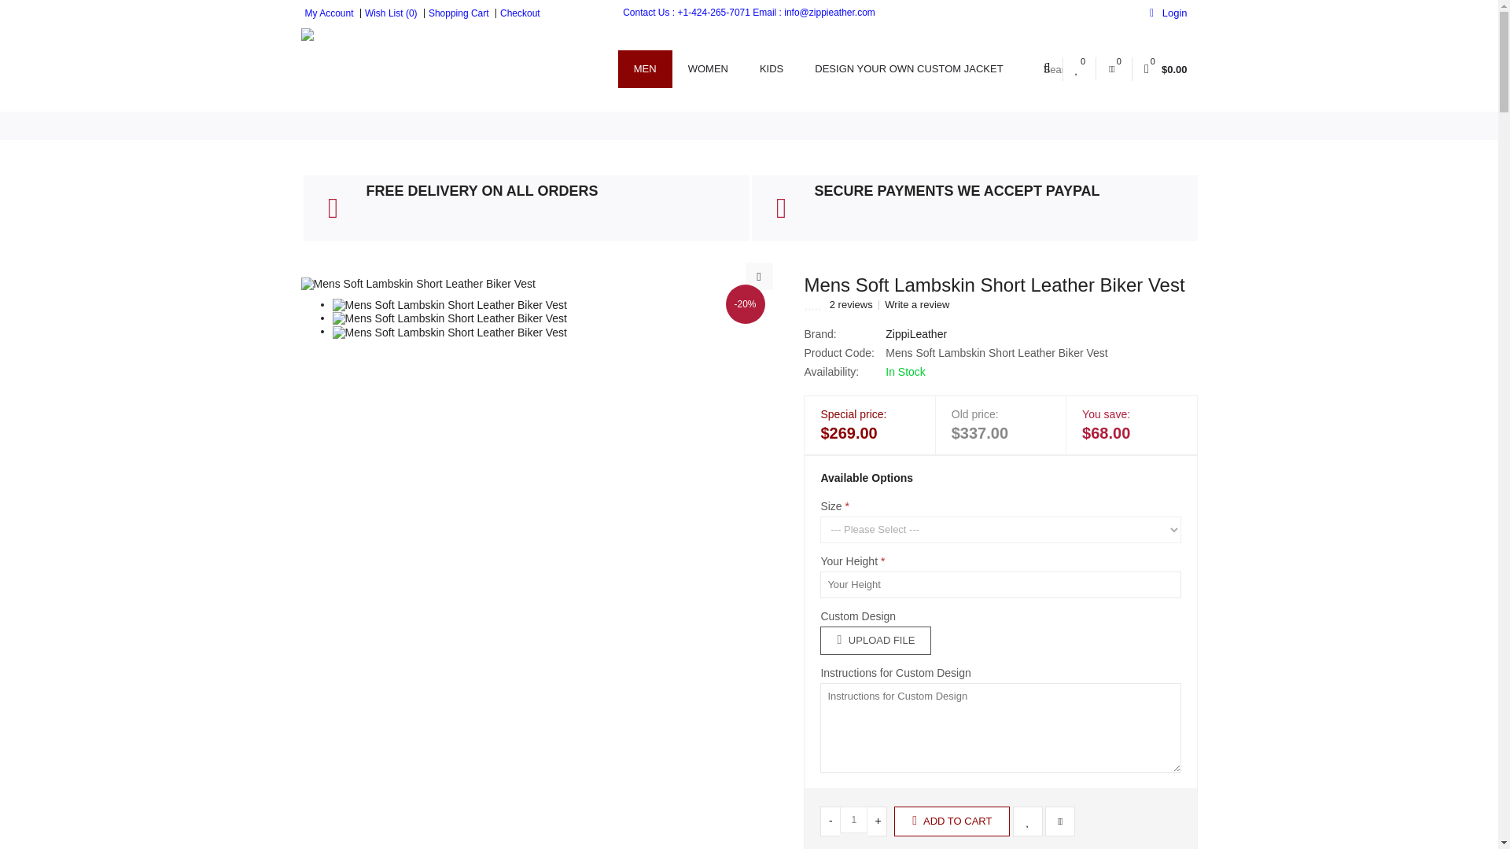 This screenshot has width=1510, height=849. What do you see at coordinates (417, 284) in the screenshot?
I see `Mens Soft Lambskin Short Leather Biker Vest` at bounding box center [417, 284].